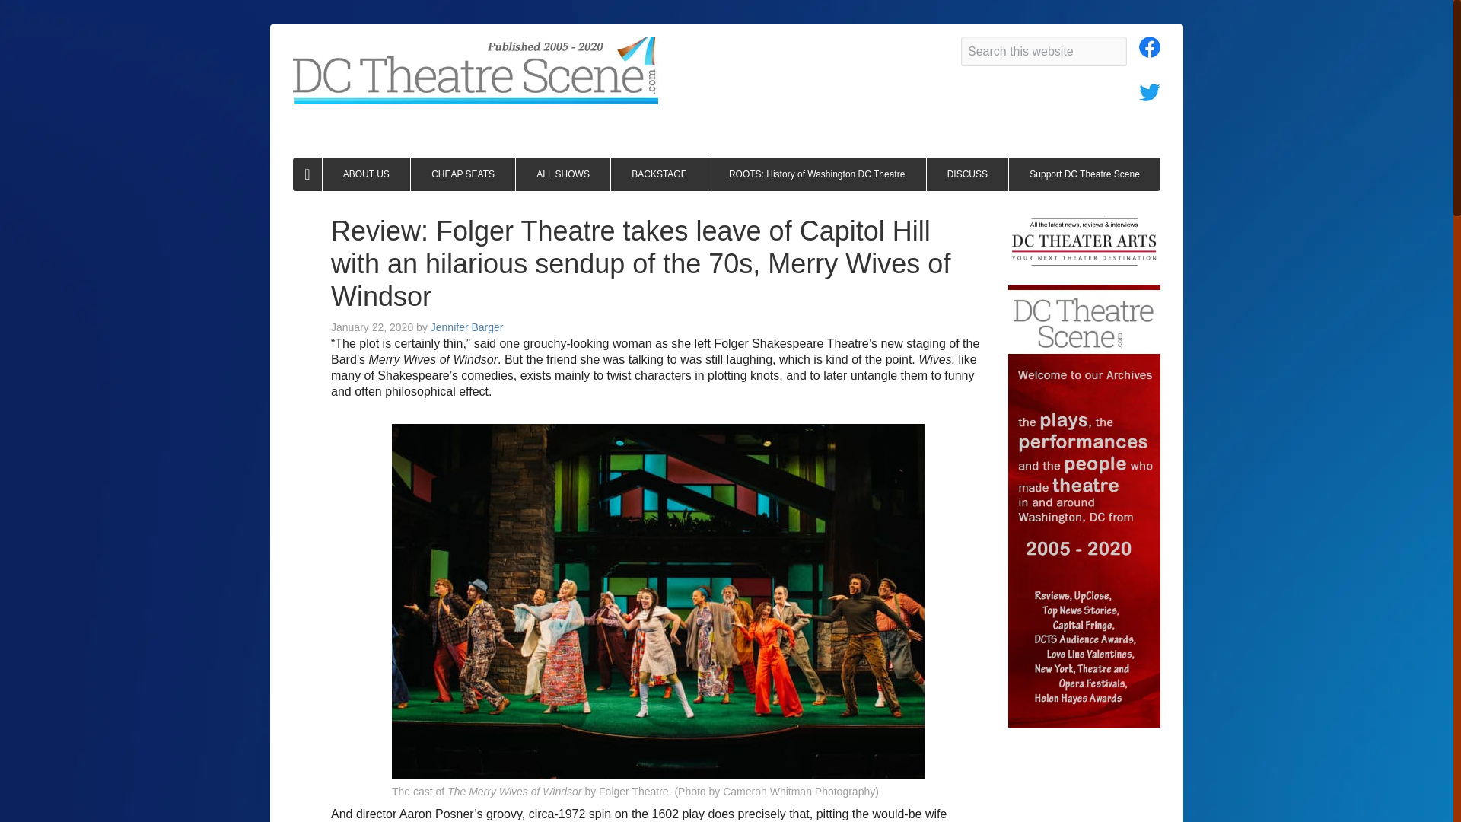 This screenshot has height=822, width=1461. What do you see at coordinates (968, 174) in the screenshot?
I see `DISCUSS` at bounding box center [968, 174].